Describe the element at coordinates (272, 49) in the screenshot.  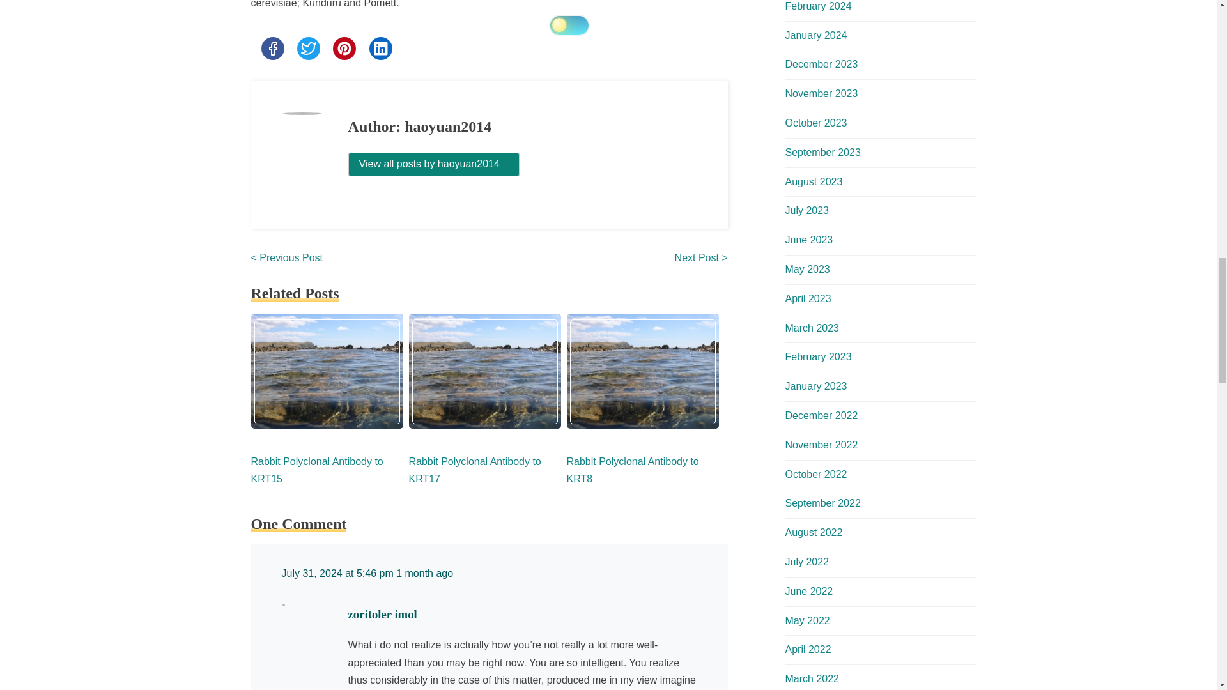
I see `Share this post on Facebook` at that location.